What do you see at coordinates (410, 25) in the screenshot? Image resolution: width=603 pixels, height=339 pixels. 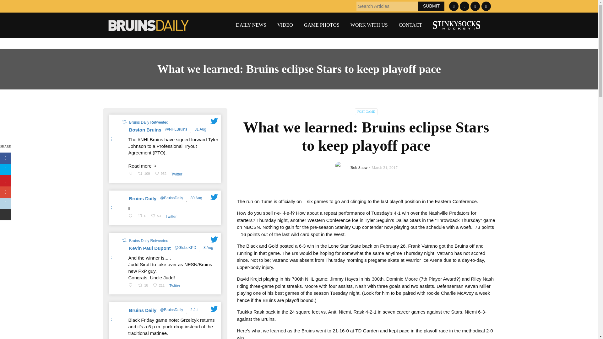 I see `CONTACT` at bounding box center [410, 25].